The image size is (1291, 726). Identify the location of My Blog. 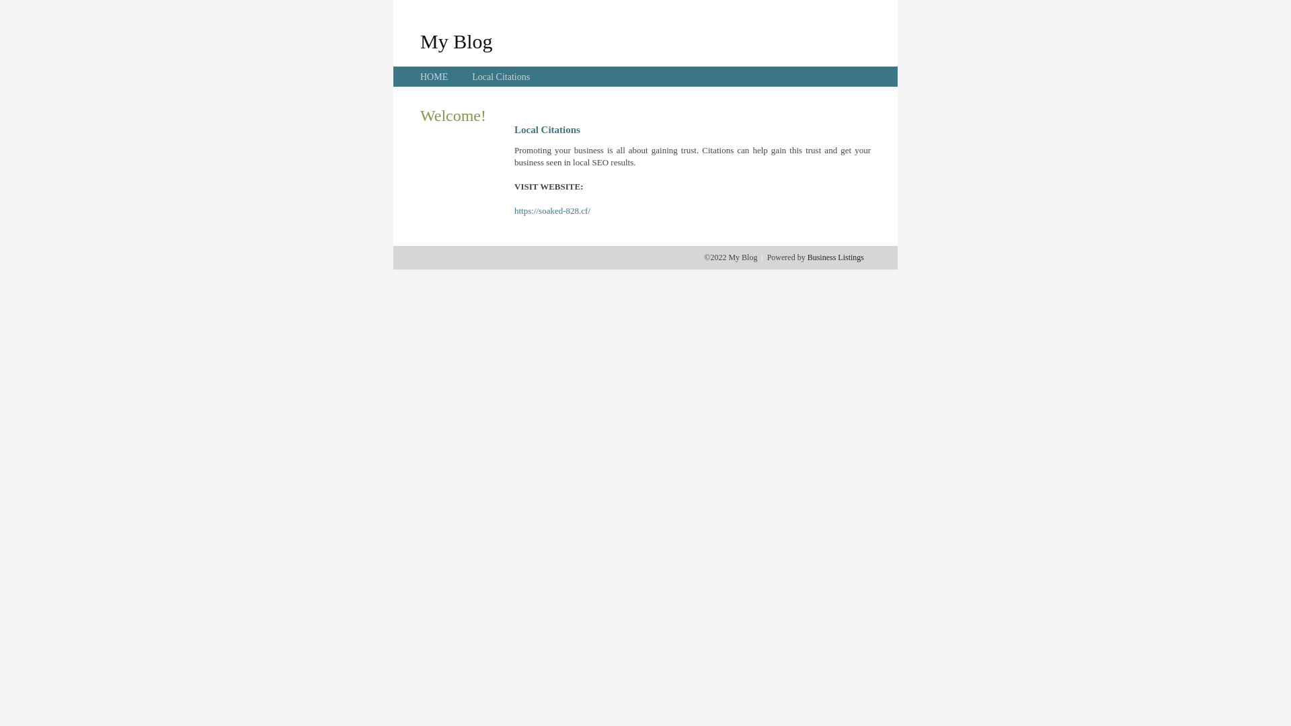
(457, 41).